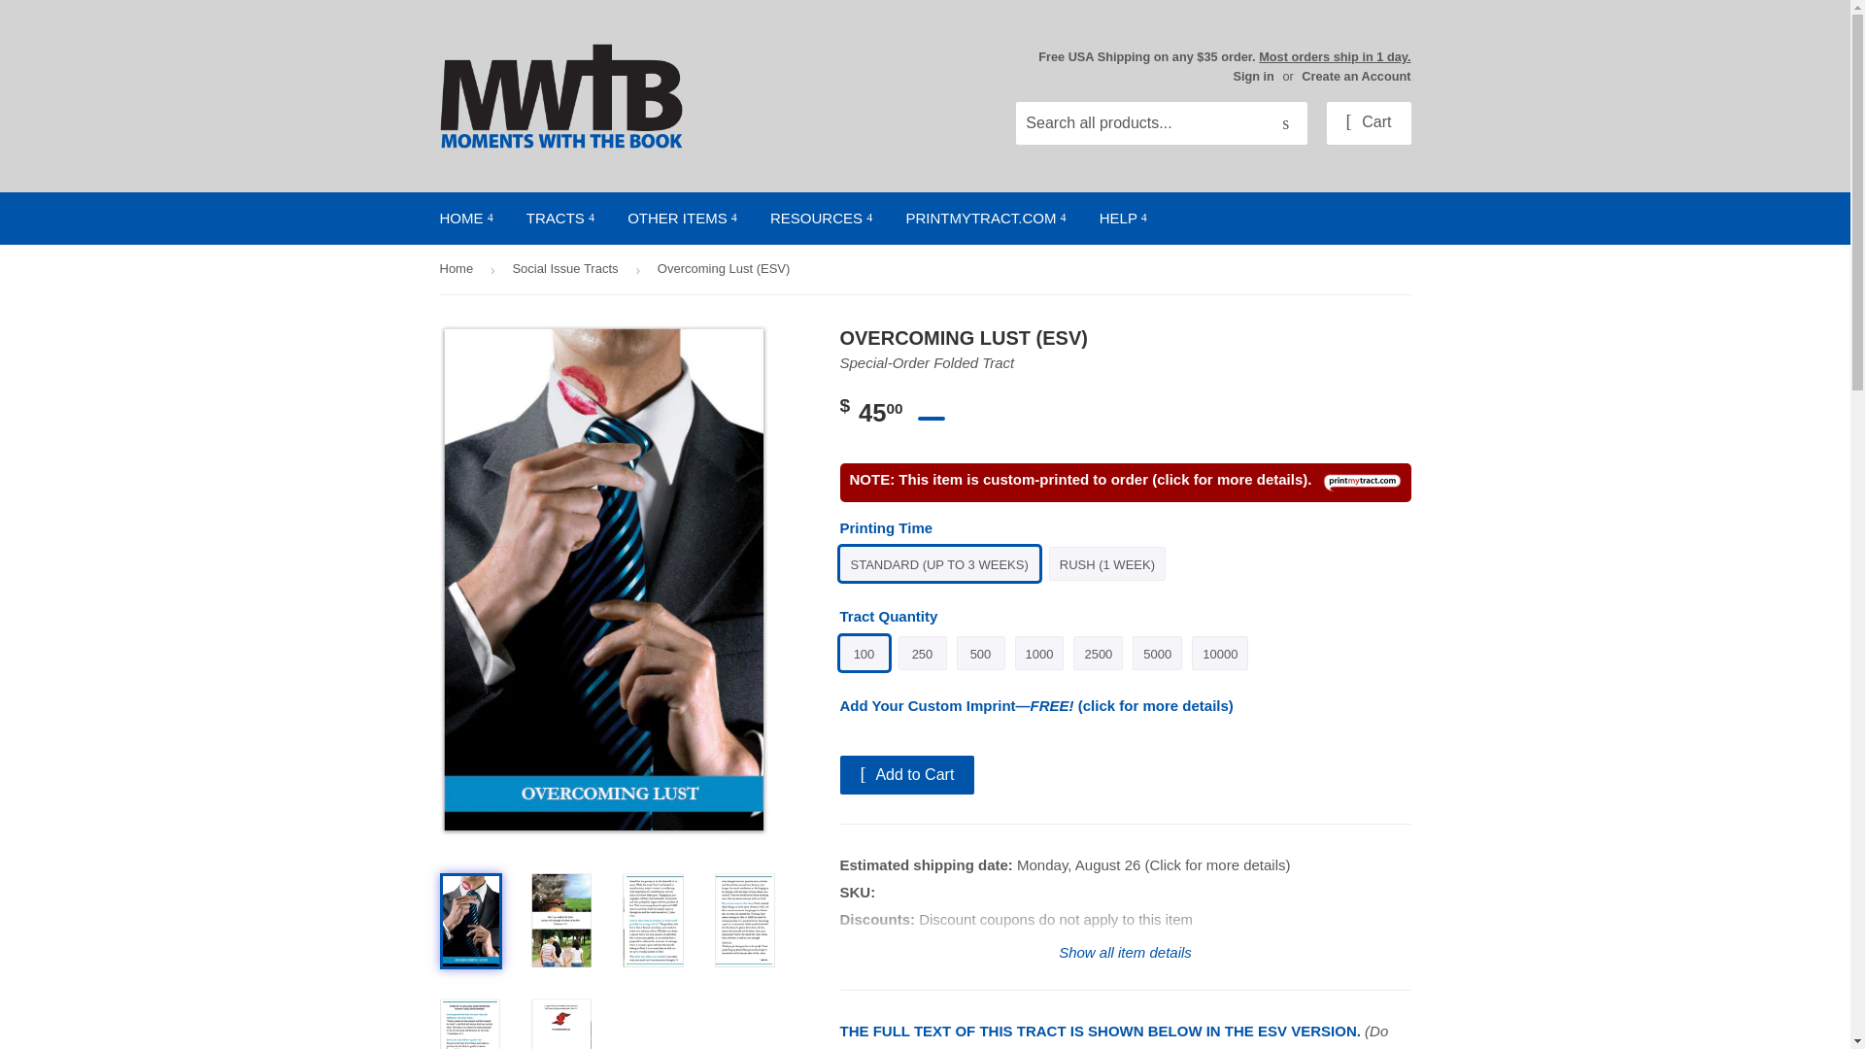 Image resolution: width=1865 pixels, height=1049 pixels. Describe the element at coordinates (1253, 76) in the screenshot. I see `Sign in` at that location.